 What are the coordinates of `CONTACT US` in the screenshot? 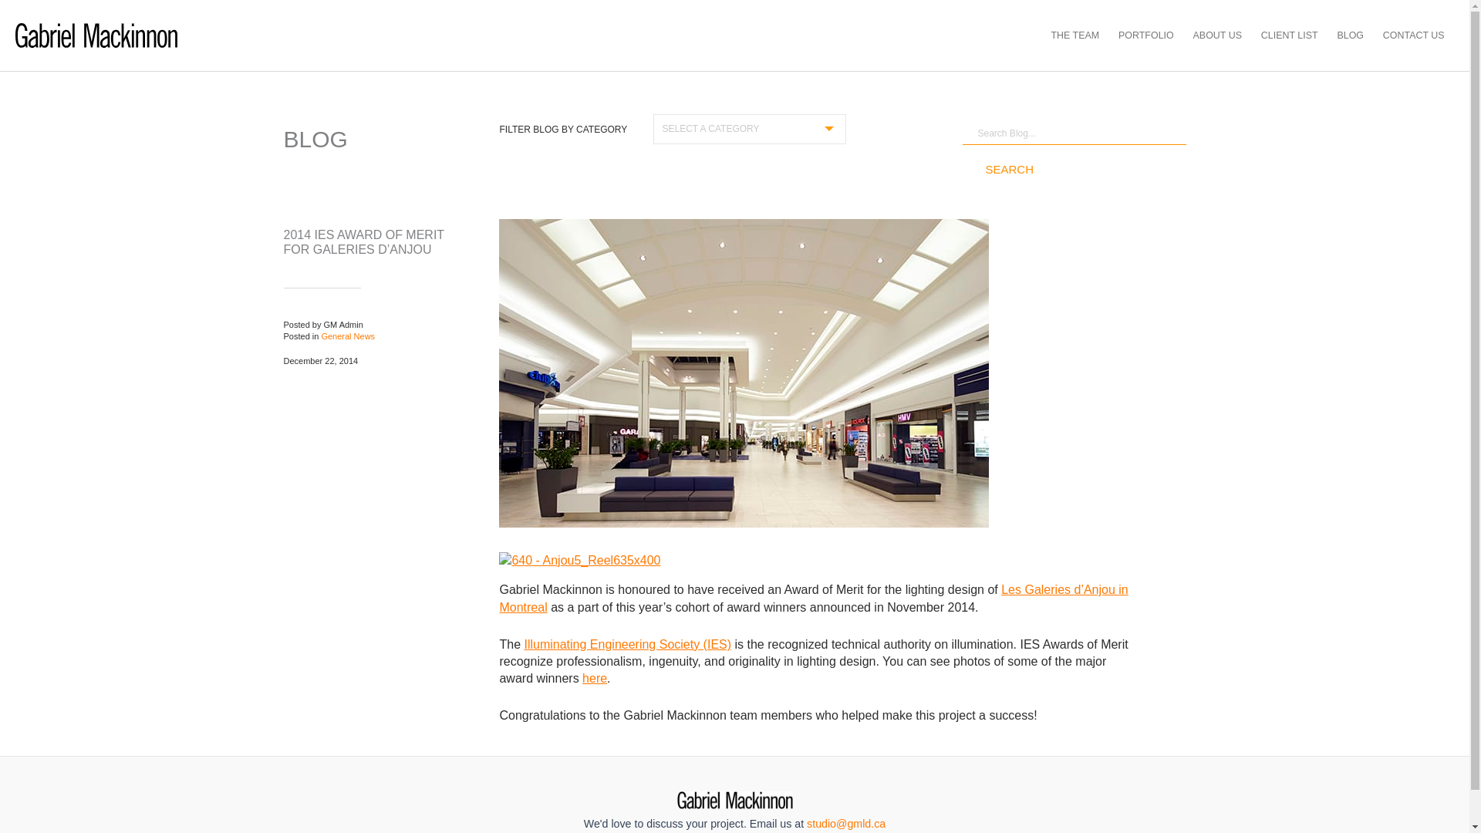 It's located at (1413, 35).